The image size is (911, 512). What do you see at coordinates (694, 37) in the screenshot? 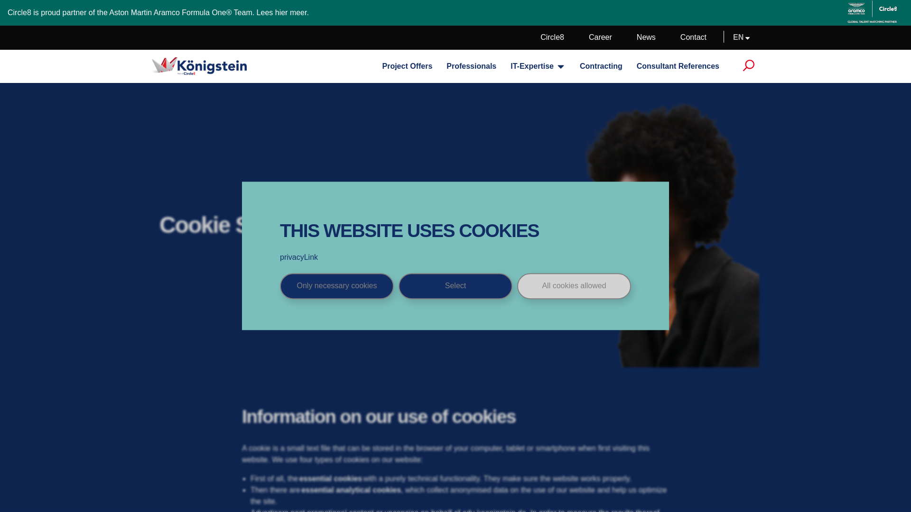
I see `Contact` at bounding box center [694, 37].